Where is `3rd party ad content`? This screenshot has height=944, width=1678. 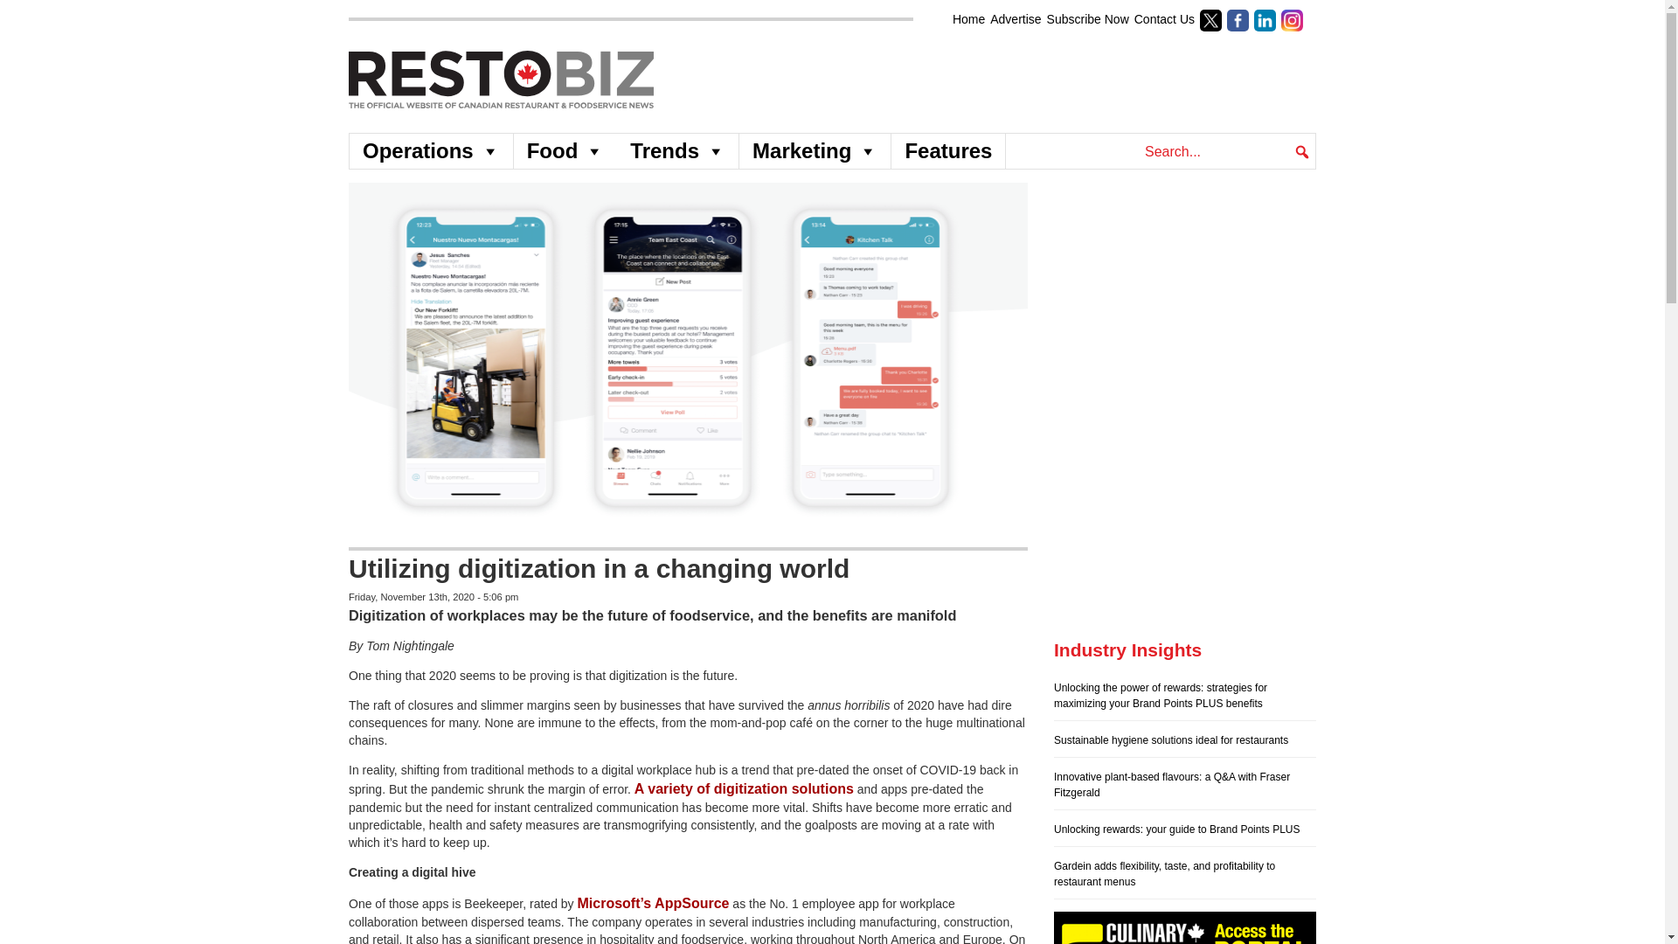 3rd party ad content is located at coordinates (1184, 292).